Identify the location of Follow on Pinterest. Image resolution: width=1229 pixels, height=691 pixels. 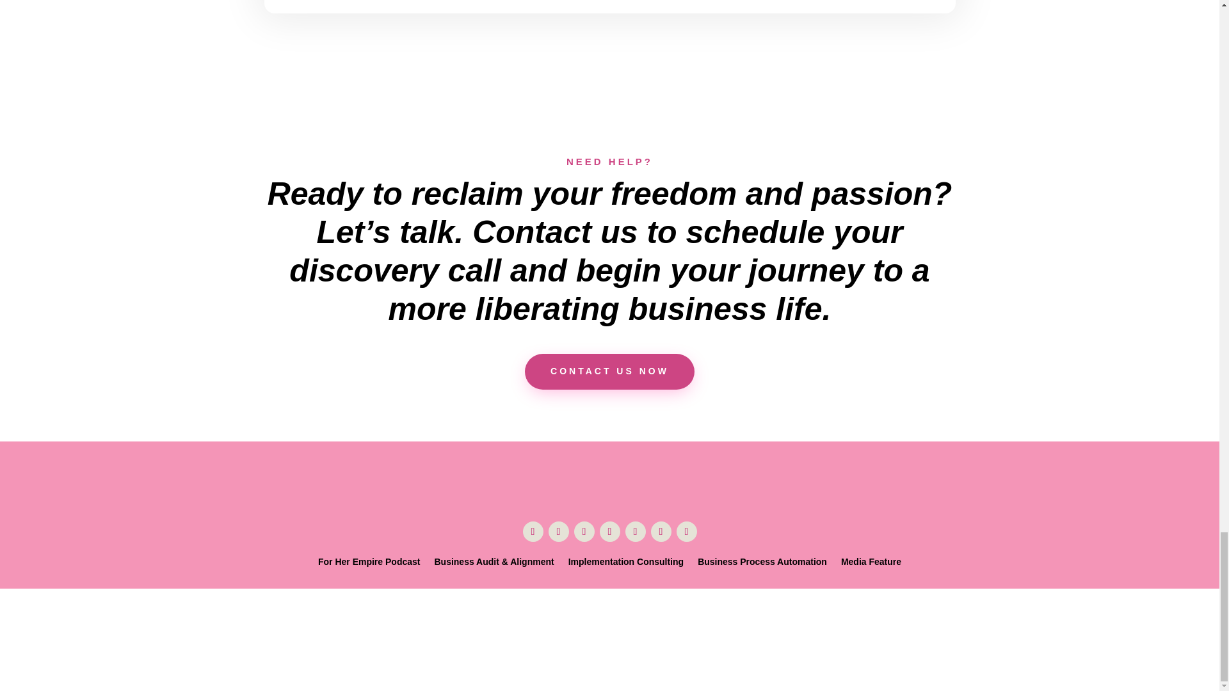
(609, 531).